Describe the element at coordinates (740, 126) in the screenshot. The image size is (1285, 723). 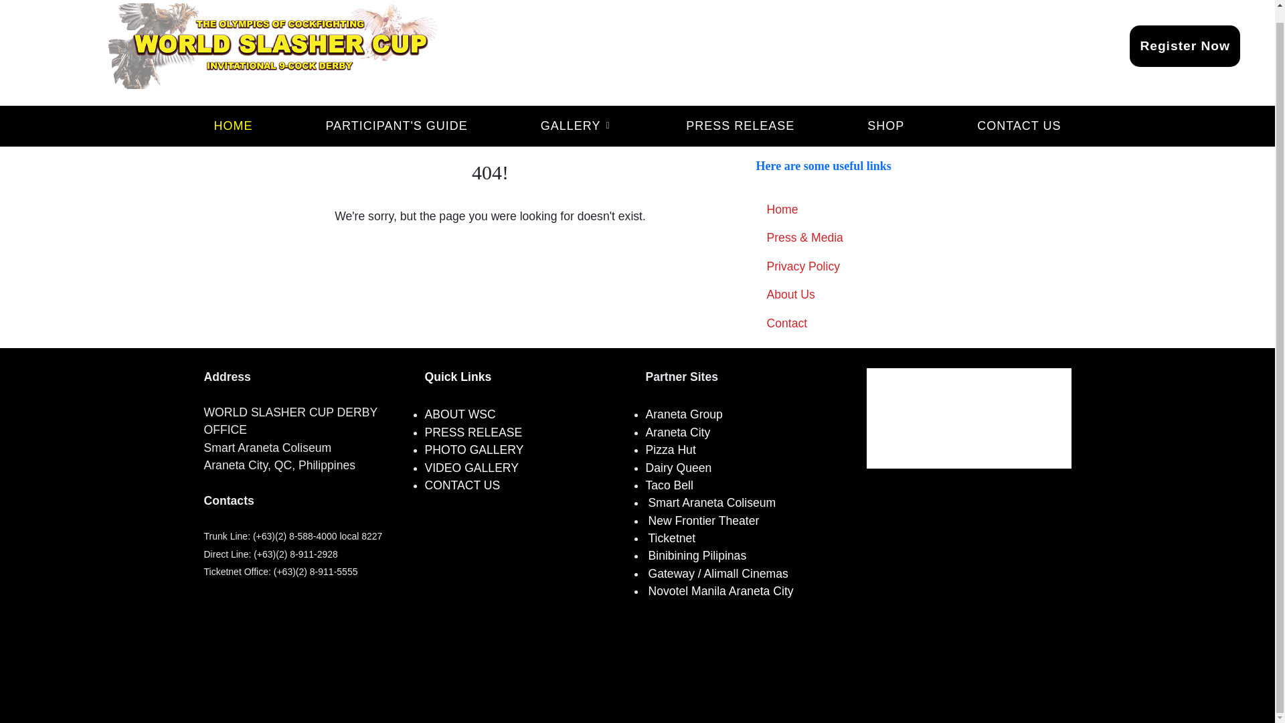
I see `PRESS RELEASE` at that location.